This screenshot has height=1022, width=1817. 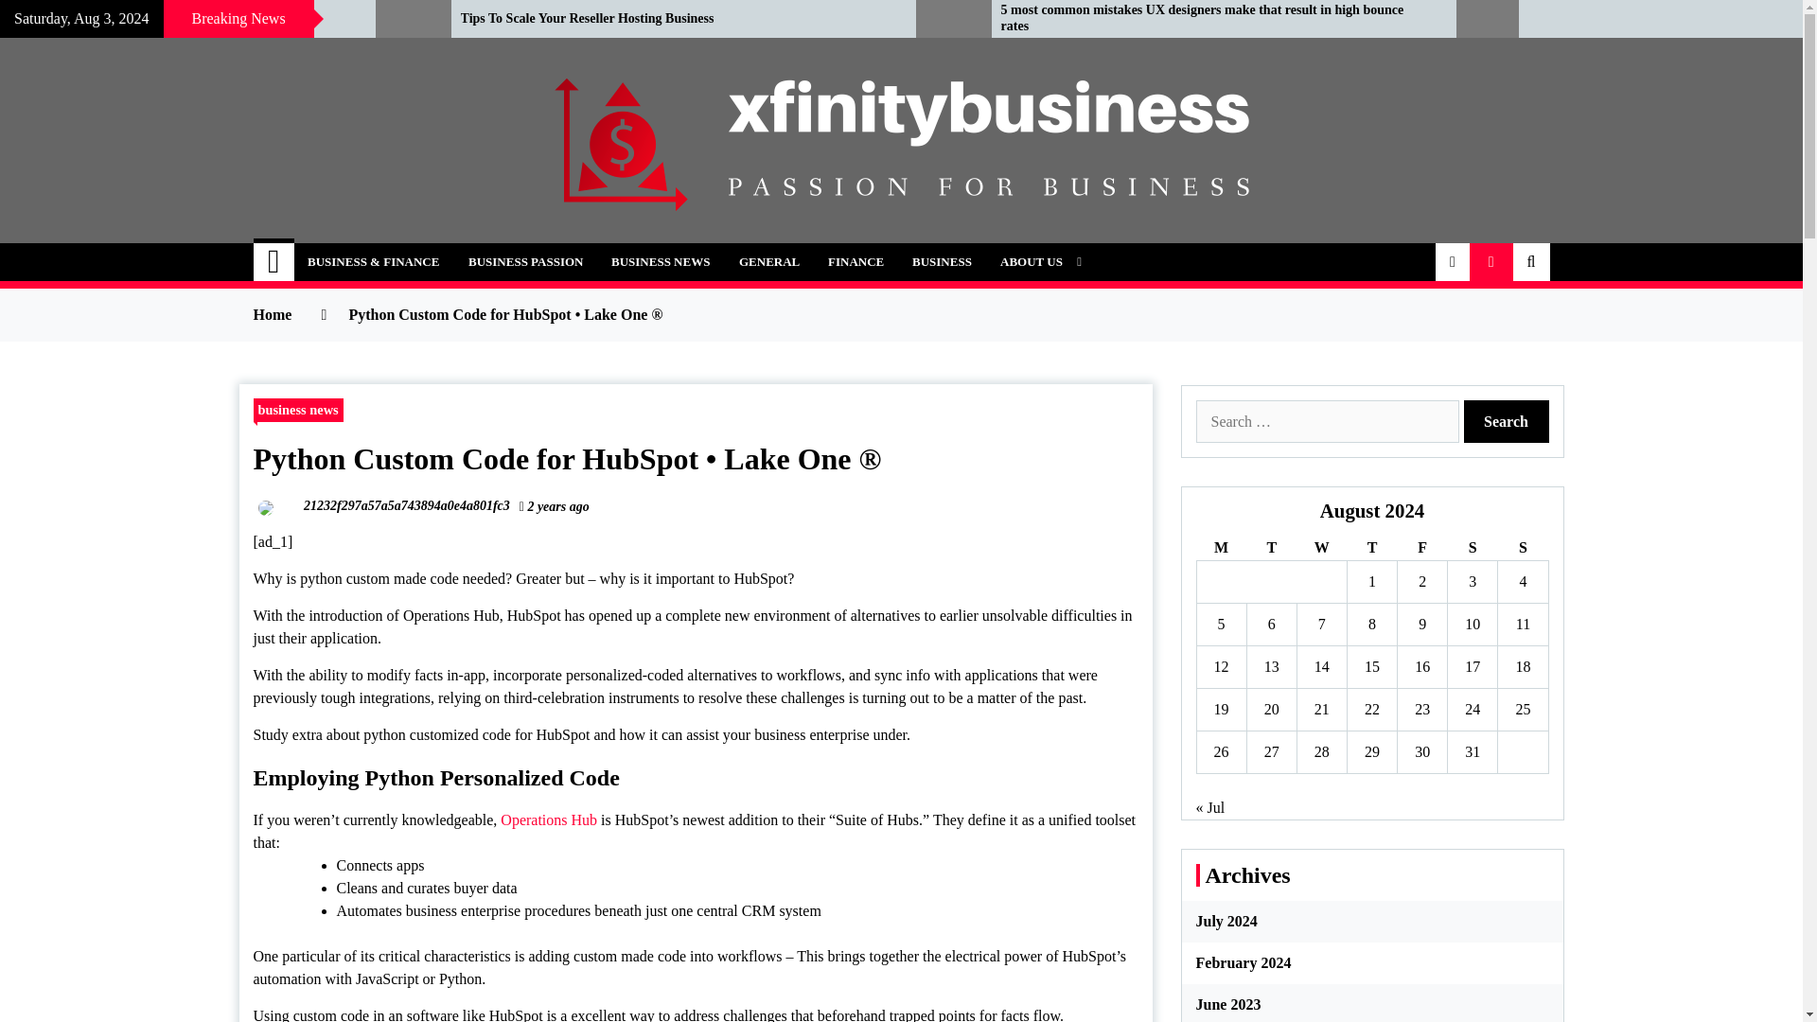 I want to click on Saturday, so click(x=1473, y=547).